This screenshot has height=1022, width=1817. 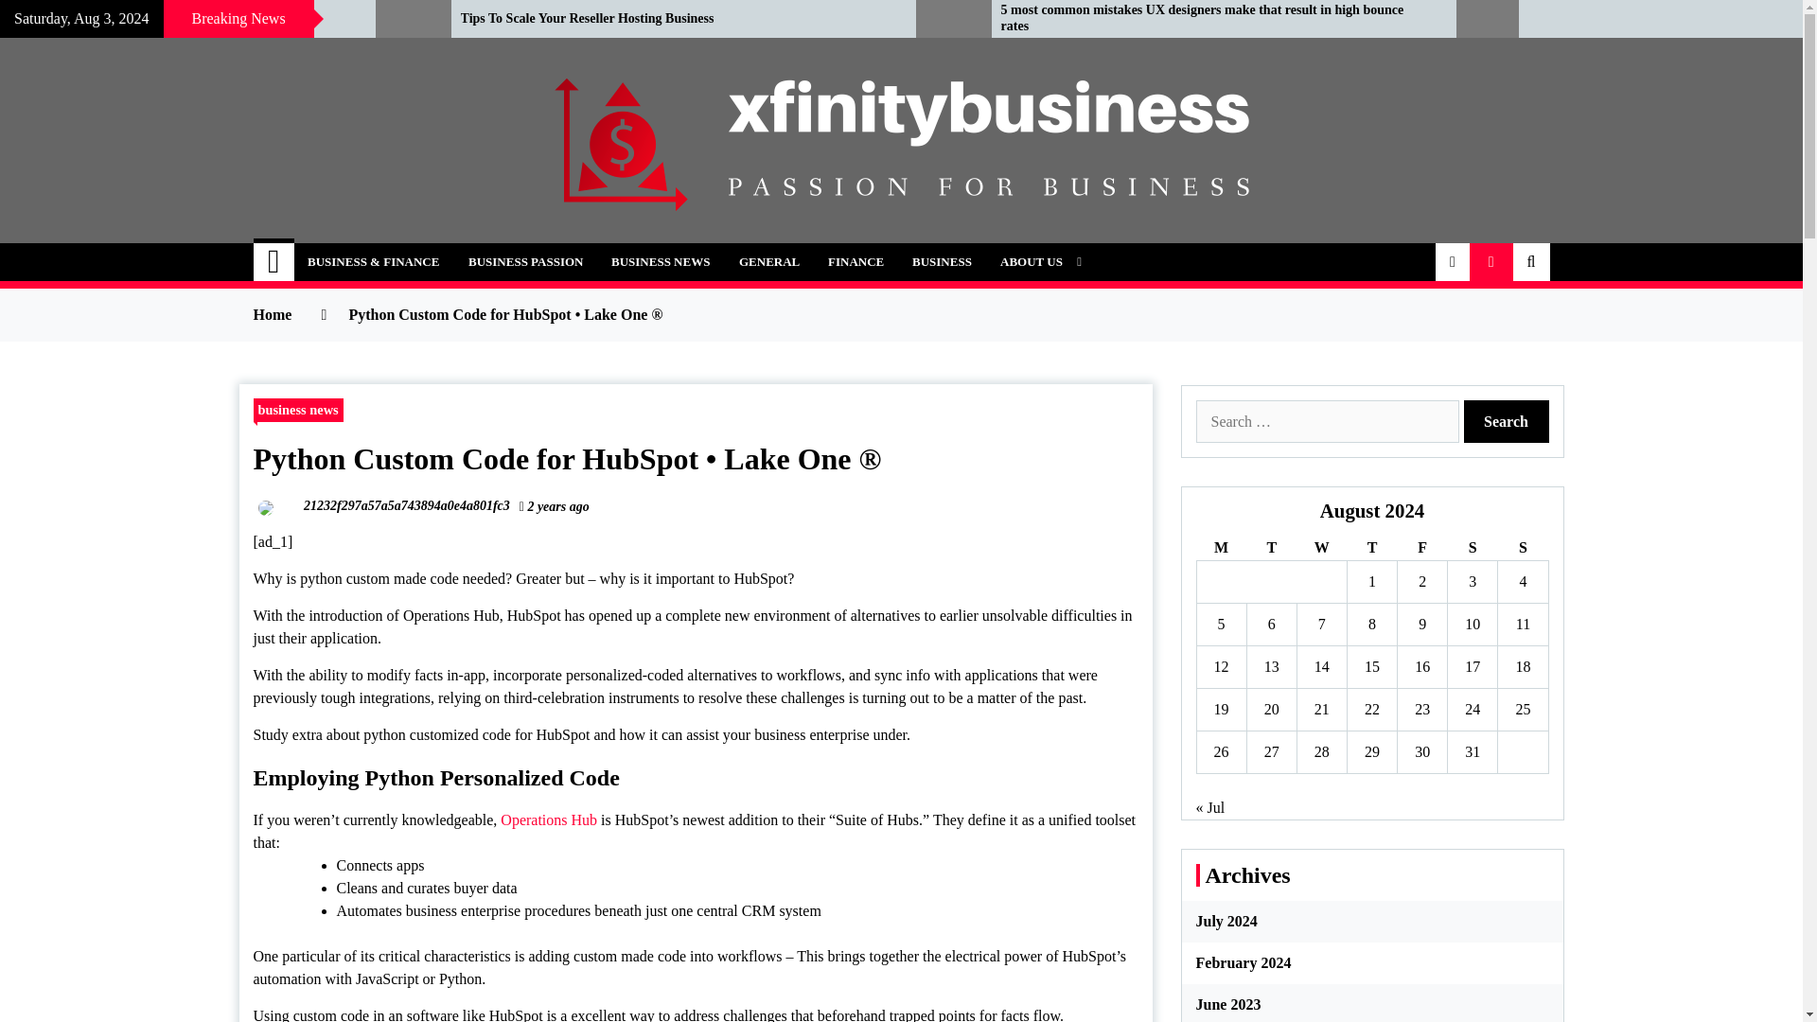 I want to click on Saturday, so click(x=1473, y=547).